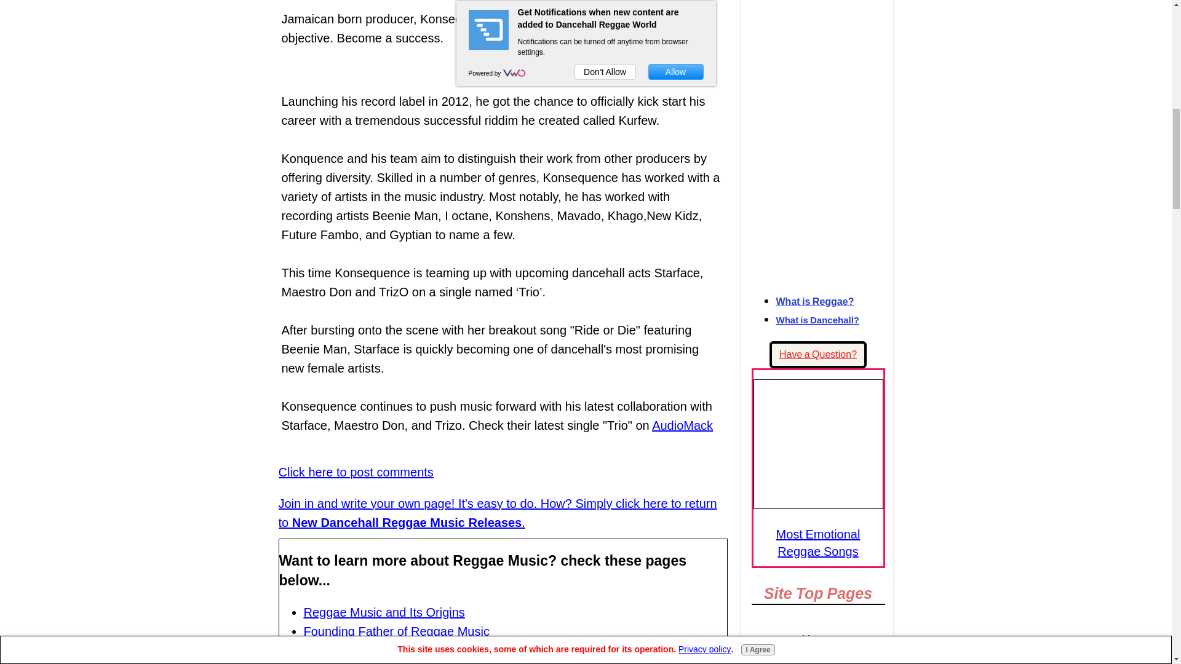  What do you see at coordinates (814, 301) in the screenshot?
I see `What is Reggae?` at bounding box center [814, 301].